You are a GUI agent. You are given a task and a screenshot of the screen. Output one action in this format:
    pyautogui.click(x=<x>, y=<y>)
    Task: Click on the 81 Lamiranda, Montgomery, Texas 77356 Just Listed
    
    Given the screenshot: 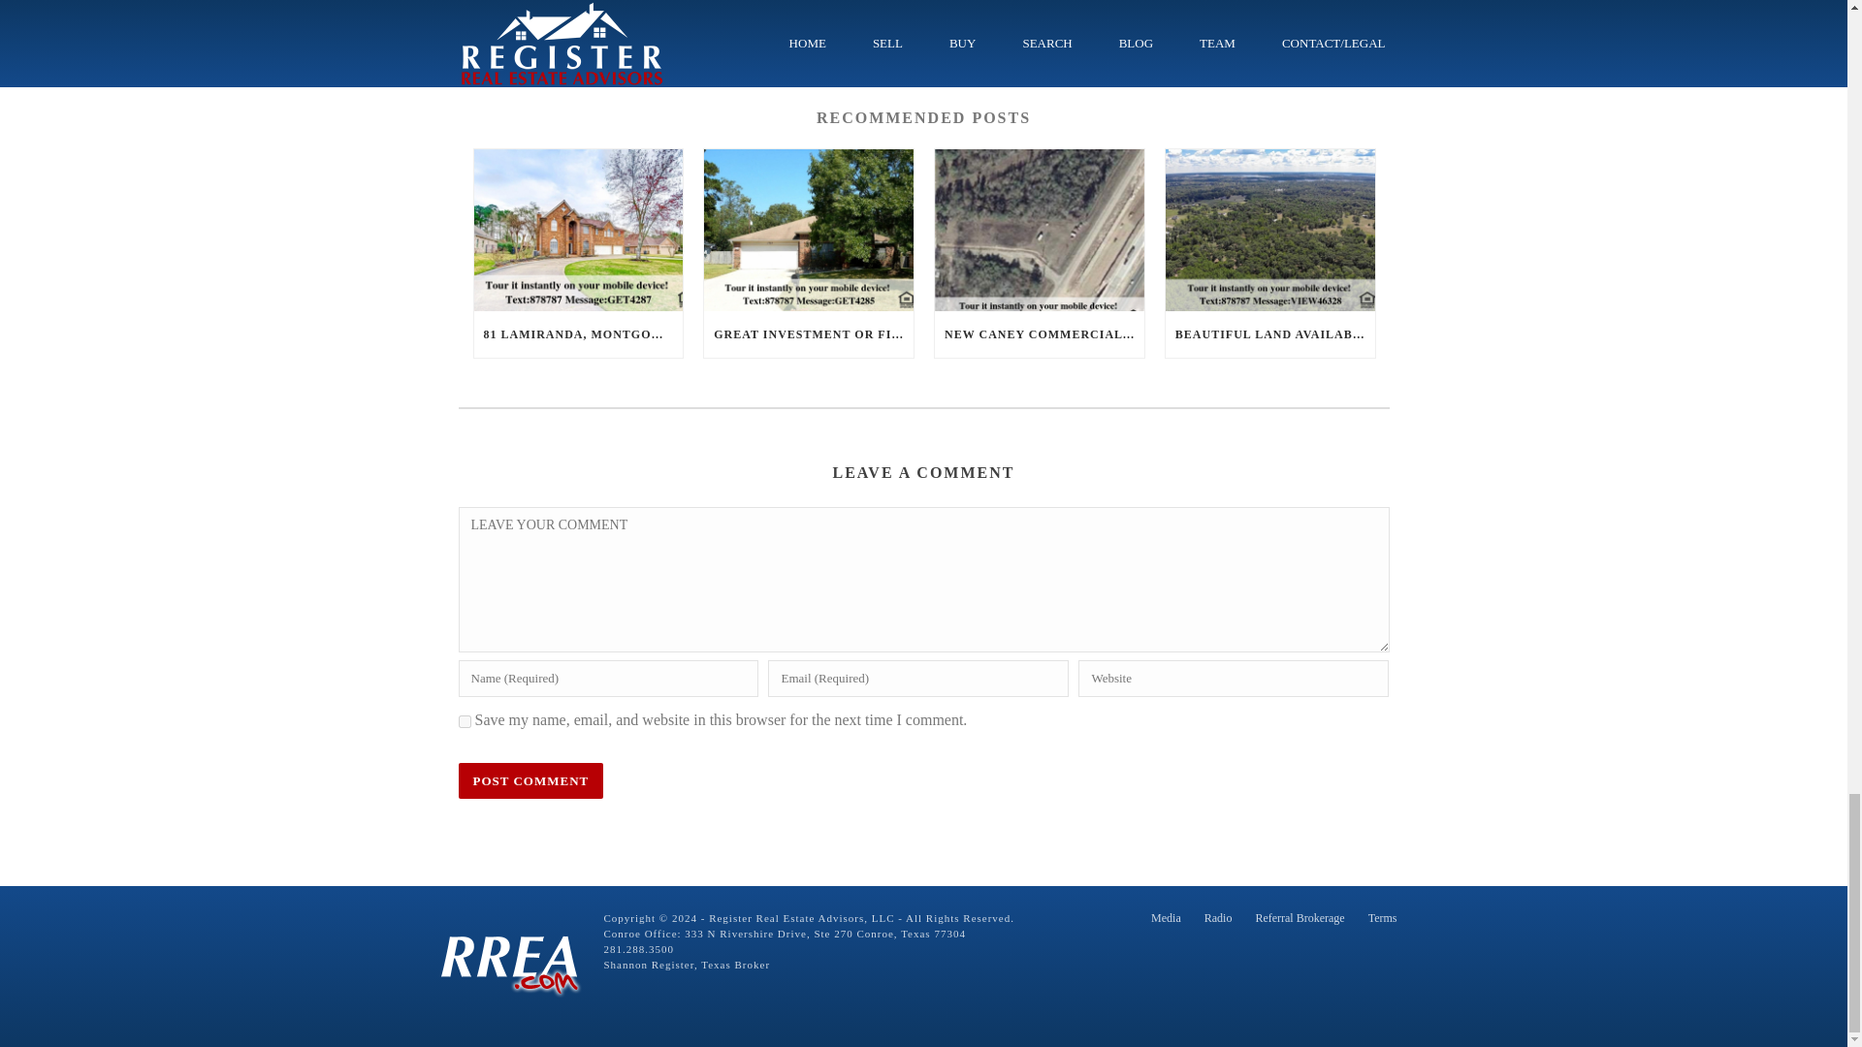 What is the action you would take?
    pyautogui.click(x=578, y=230)
    